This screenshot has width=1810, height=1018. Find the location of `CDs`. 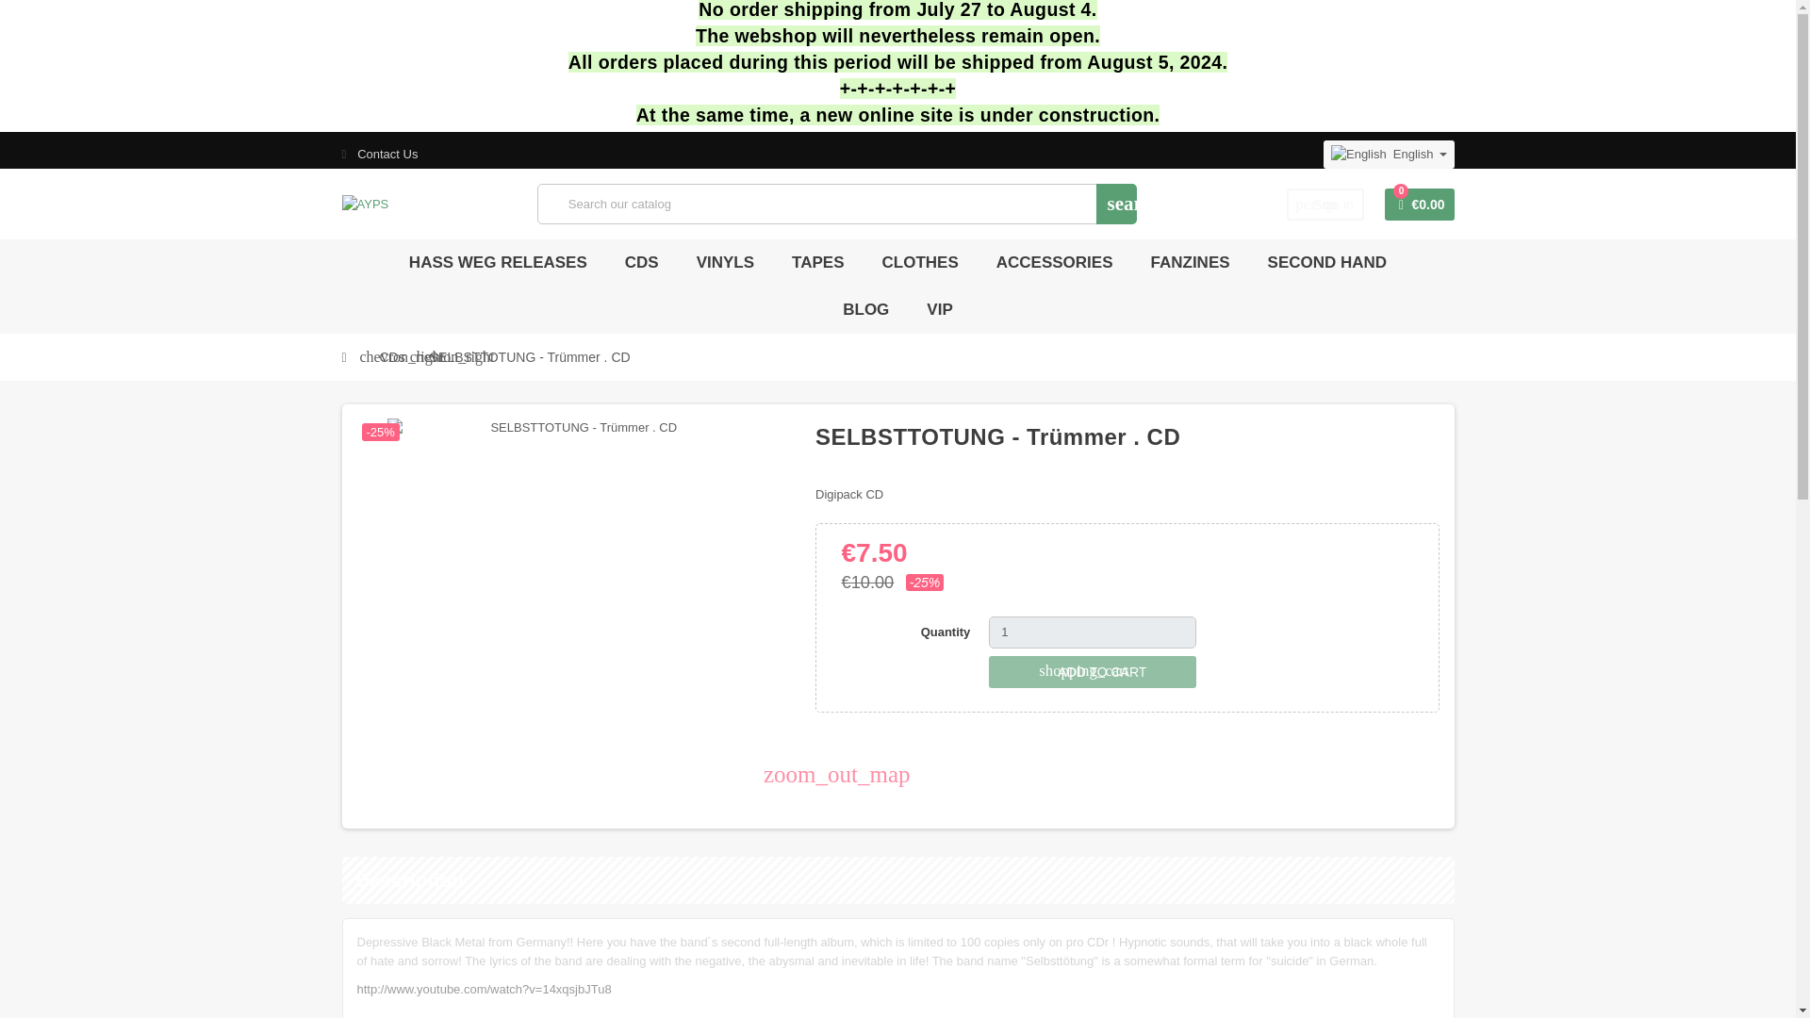

CDs is located at coordinates (392, 356).